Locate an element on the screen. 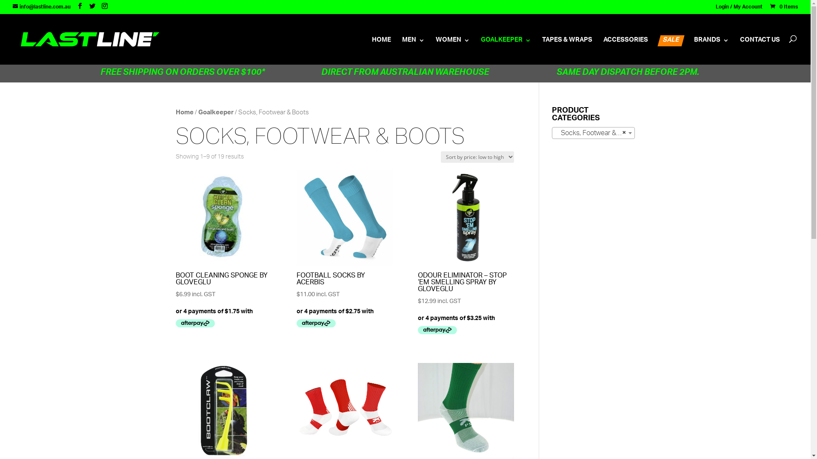 The height and width of the screenshot is (459, 817). CONTACT US is located at coordinates (760, 51).